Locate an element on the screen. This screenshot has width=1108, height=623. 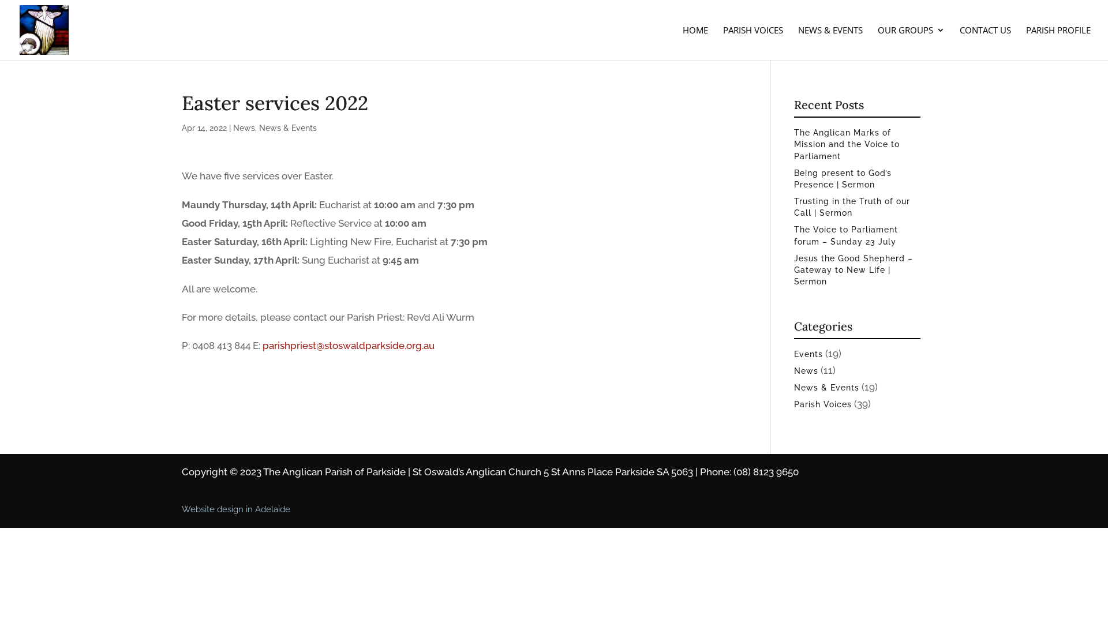
News & Events is located at coordinates (288, 128).